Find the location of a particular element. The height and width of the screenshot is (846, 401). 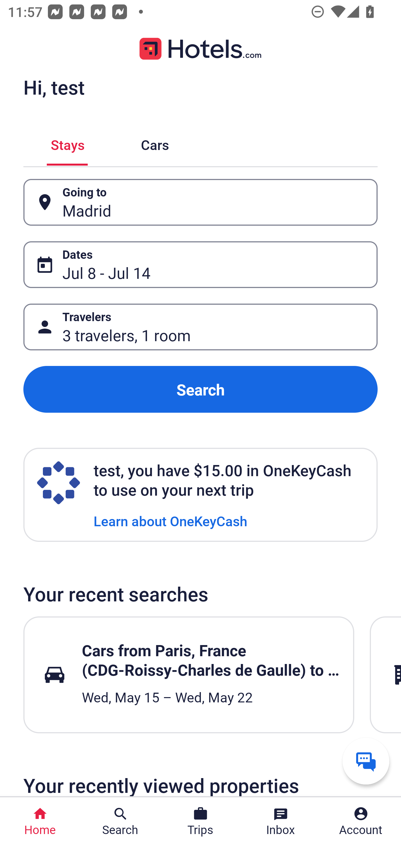

Trips Trips Button is located at coordinates (200, 822).